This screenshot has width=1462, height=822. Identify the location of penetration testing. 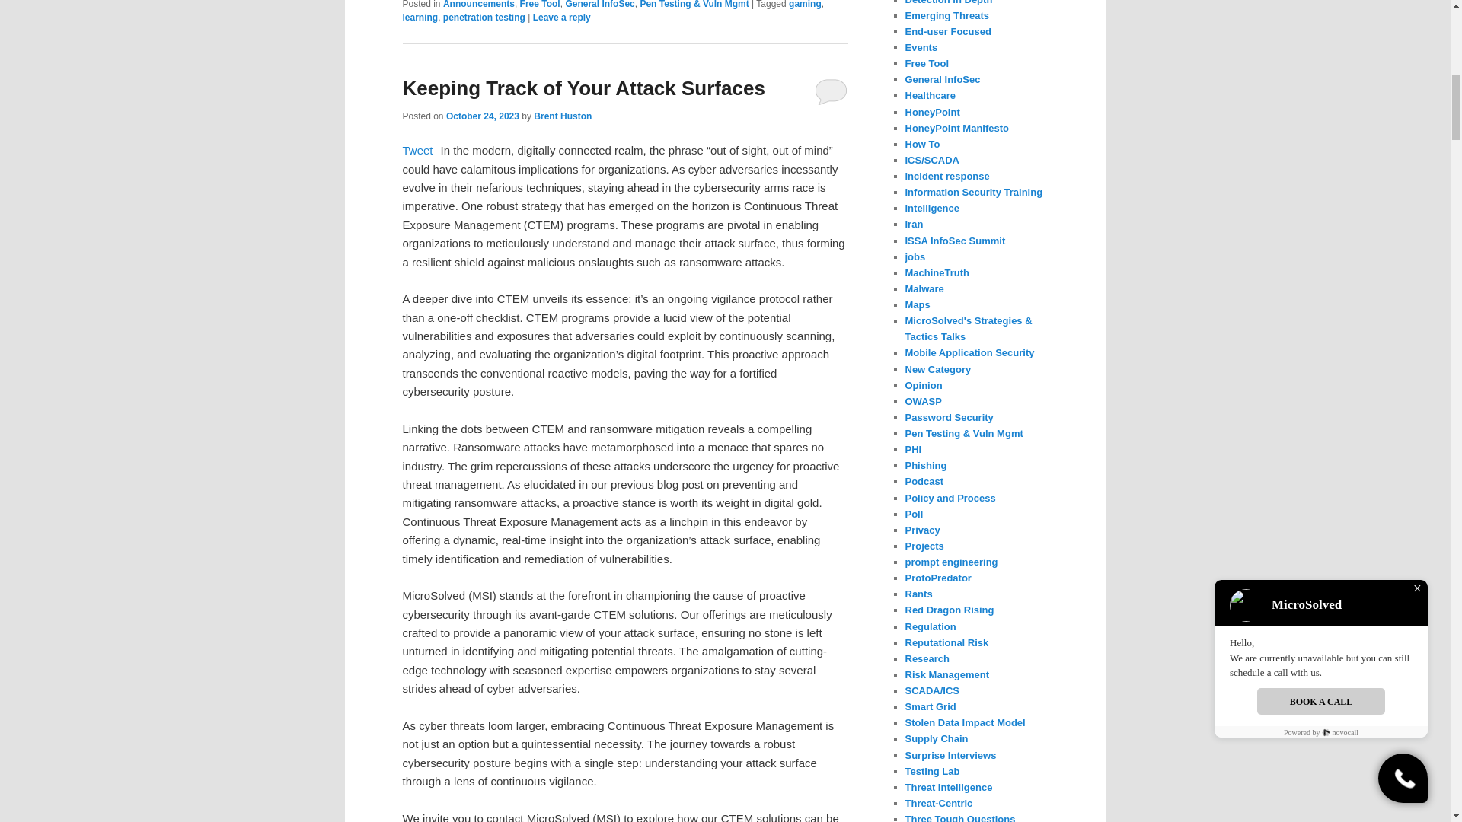
(484, 18).